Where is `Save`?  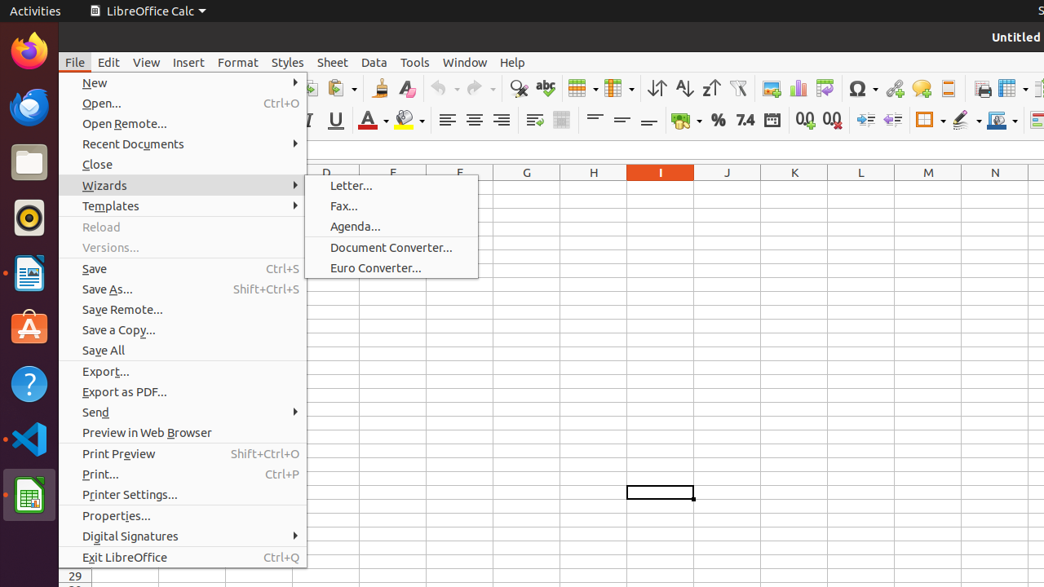 Save is located at coordinates (183, 269).